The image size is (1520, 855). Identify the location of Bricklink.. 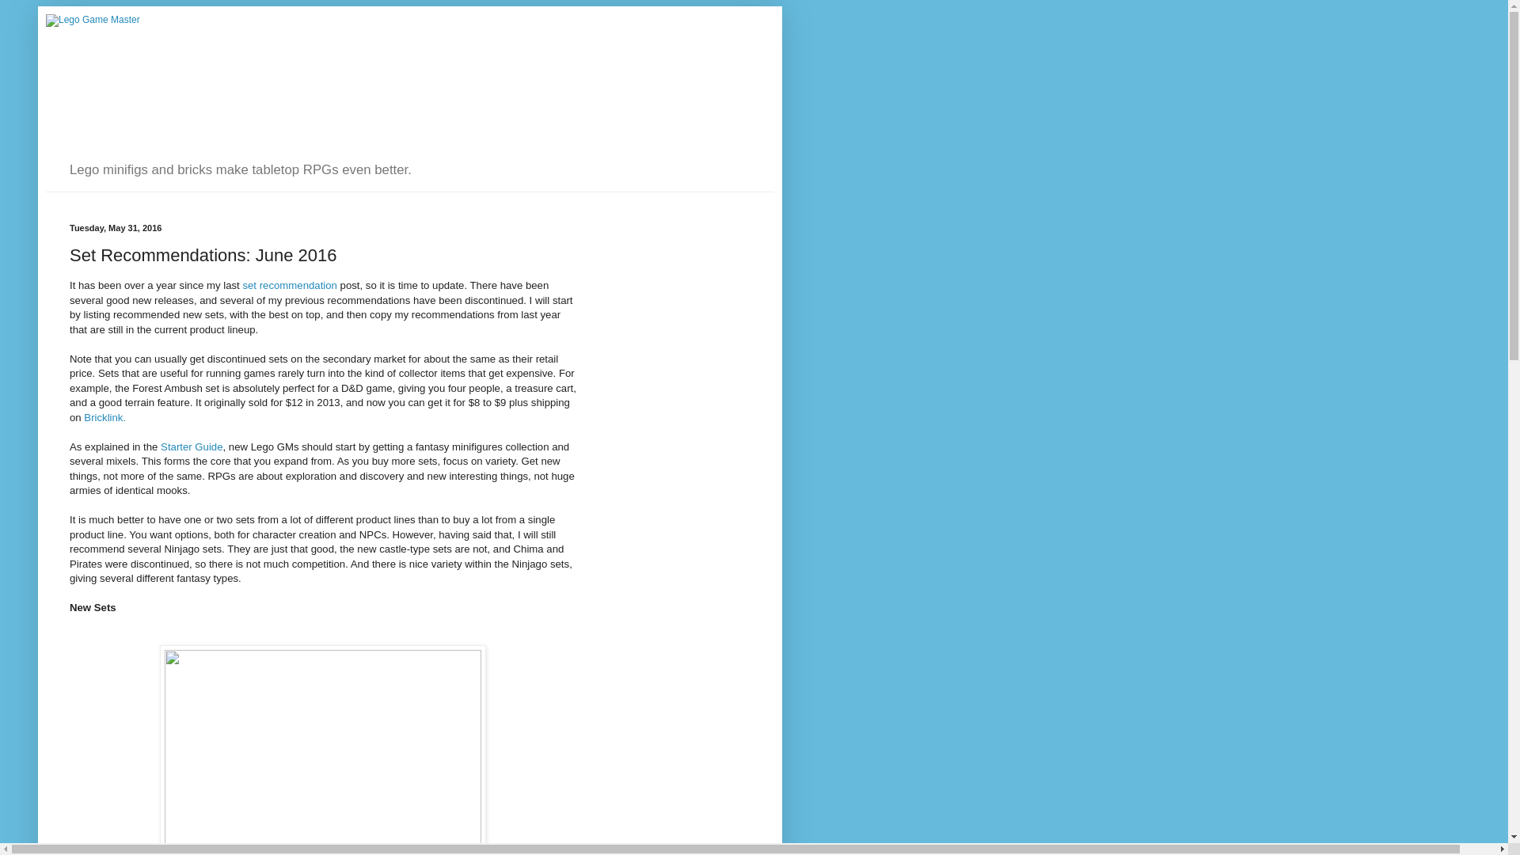
(104, 416).